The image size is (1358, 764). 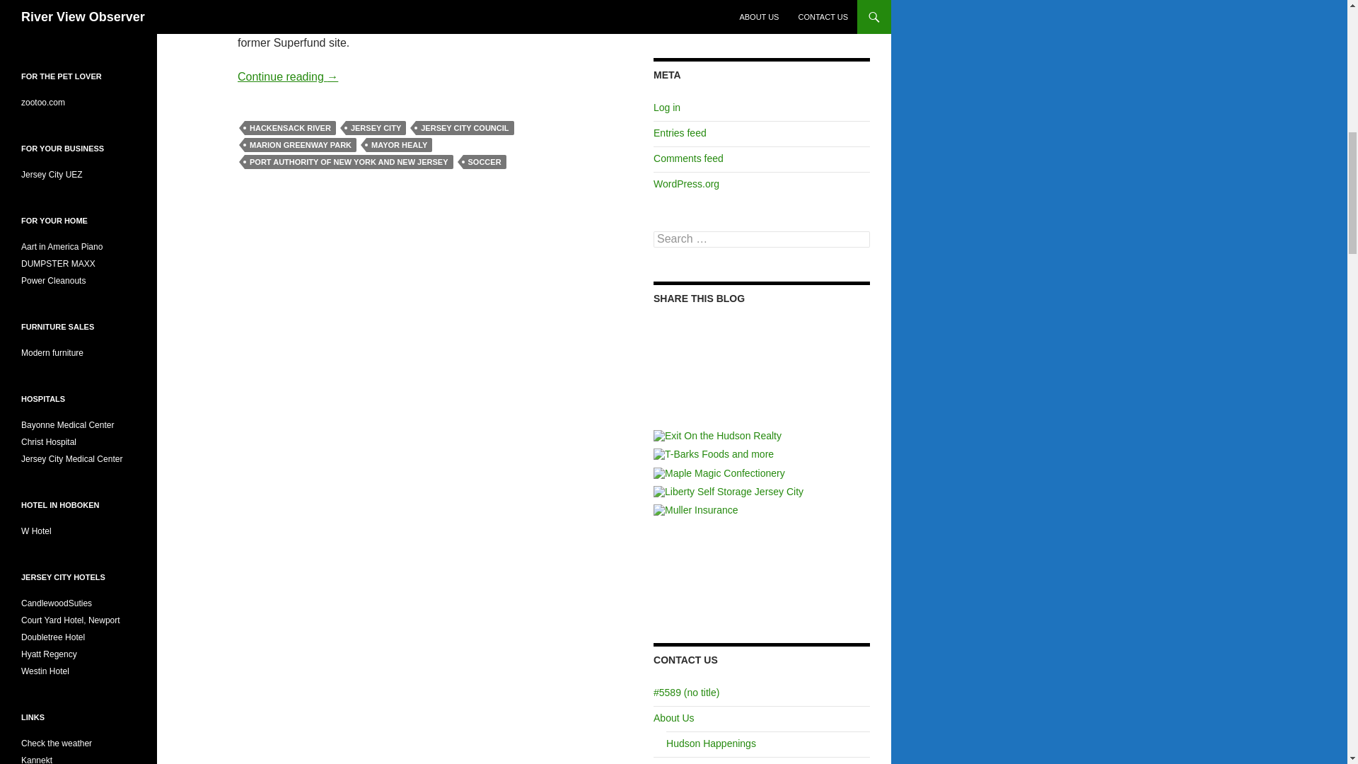 I want to click on WordPress.org, so click(x=686, y=183).